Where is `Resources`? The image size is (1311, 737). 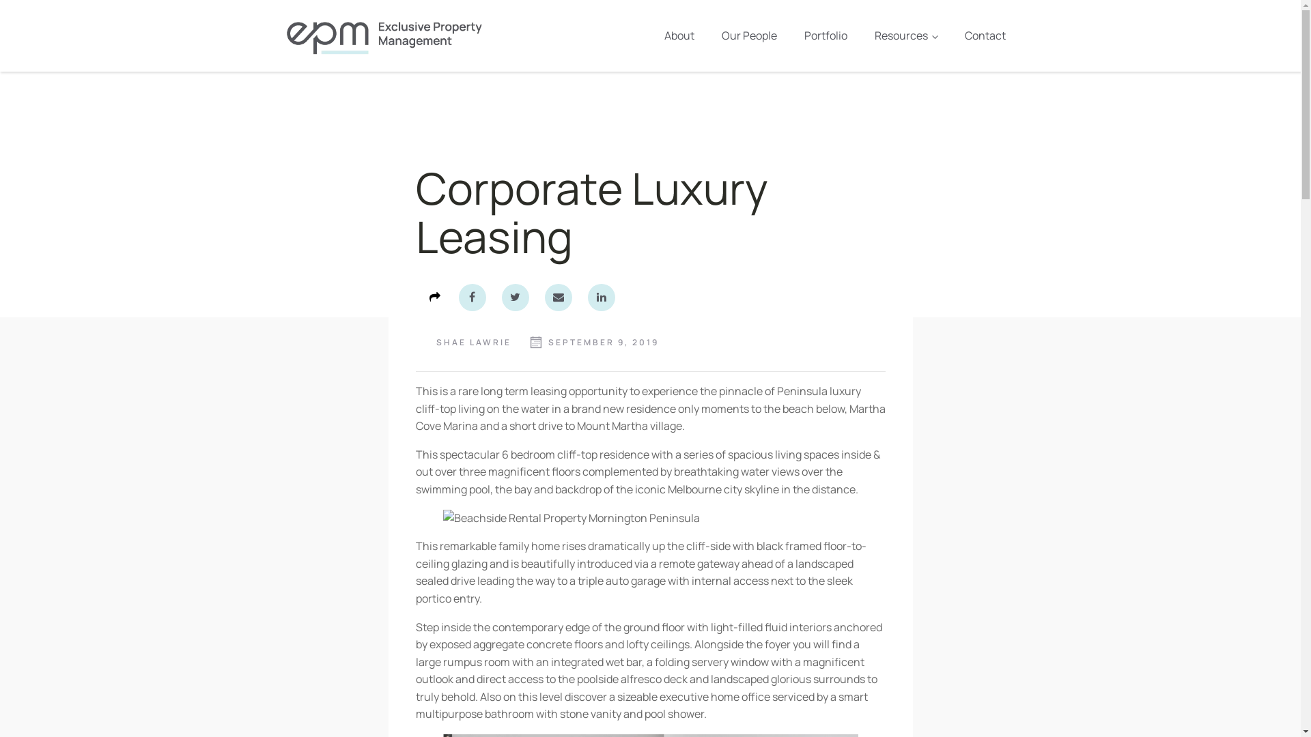
Resources is located at coordinates (906, 36).